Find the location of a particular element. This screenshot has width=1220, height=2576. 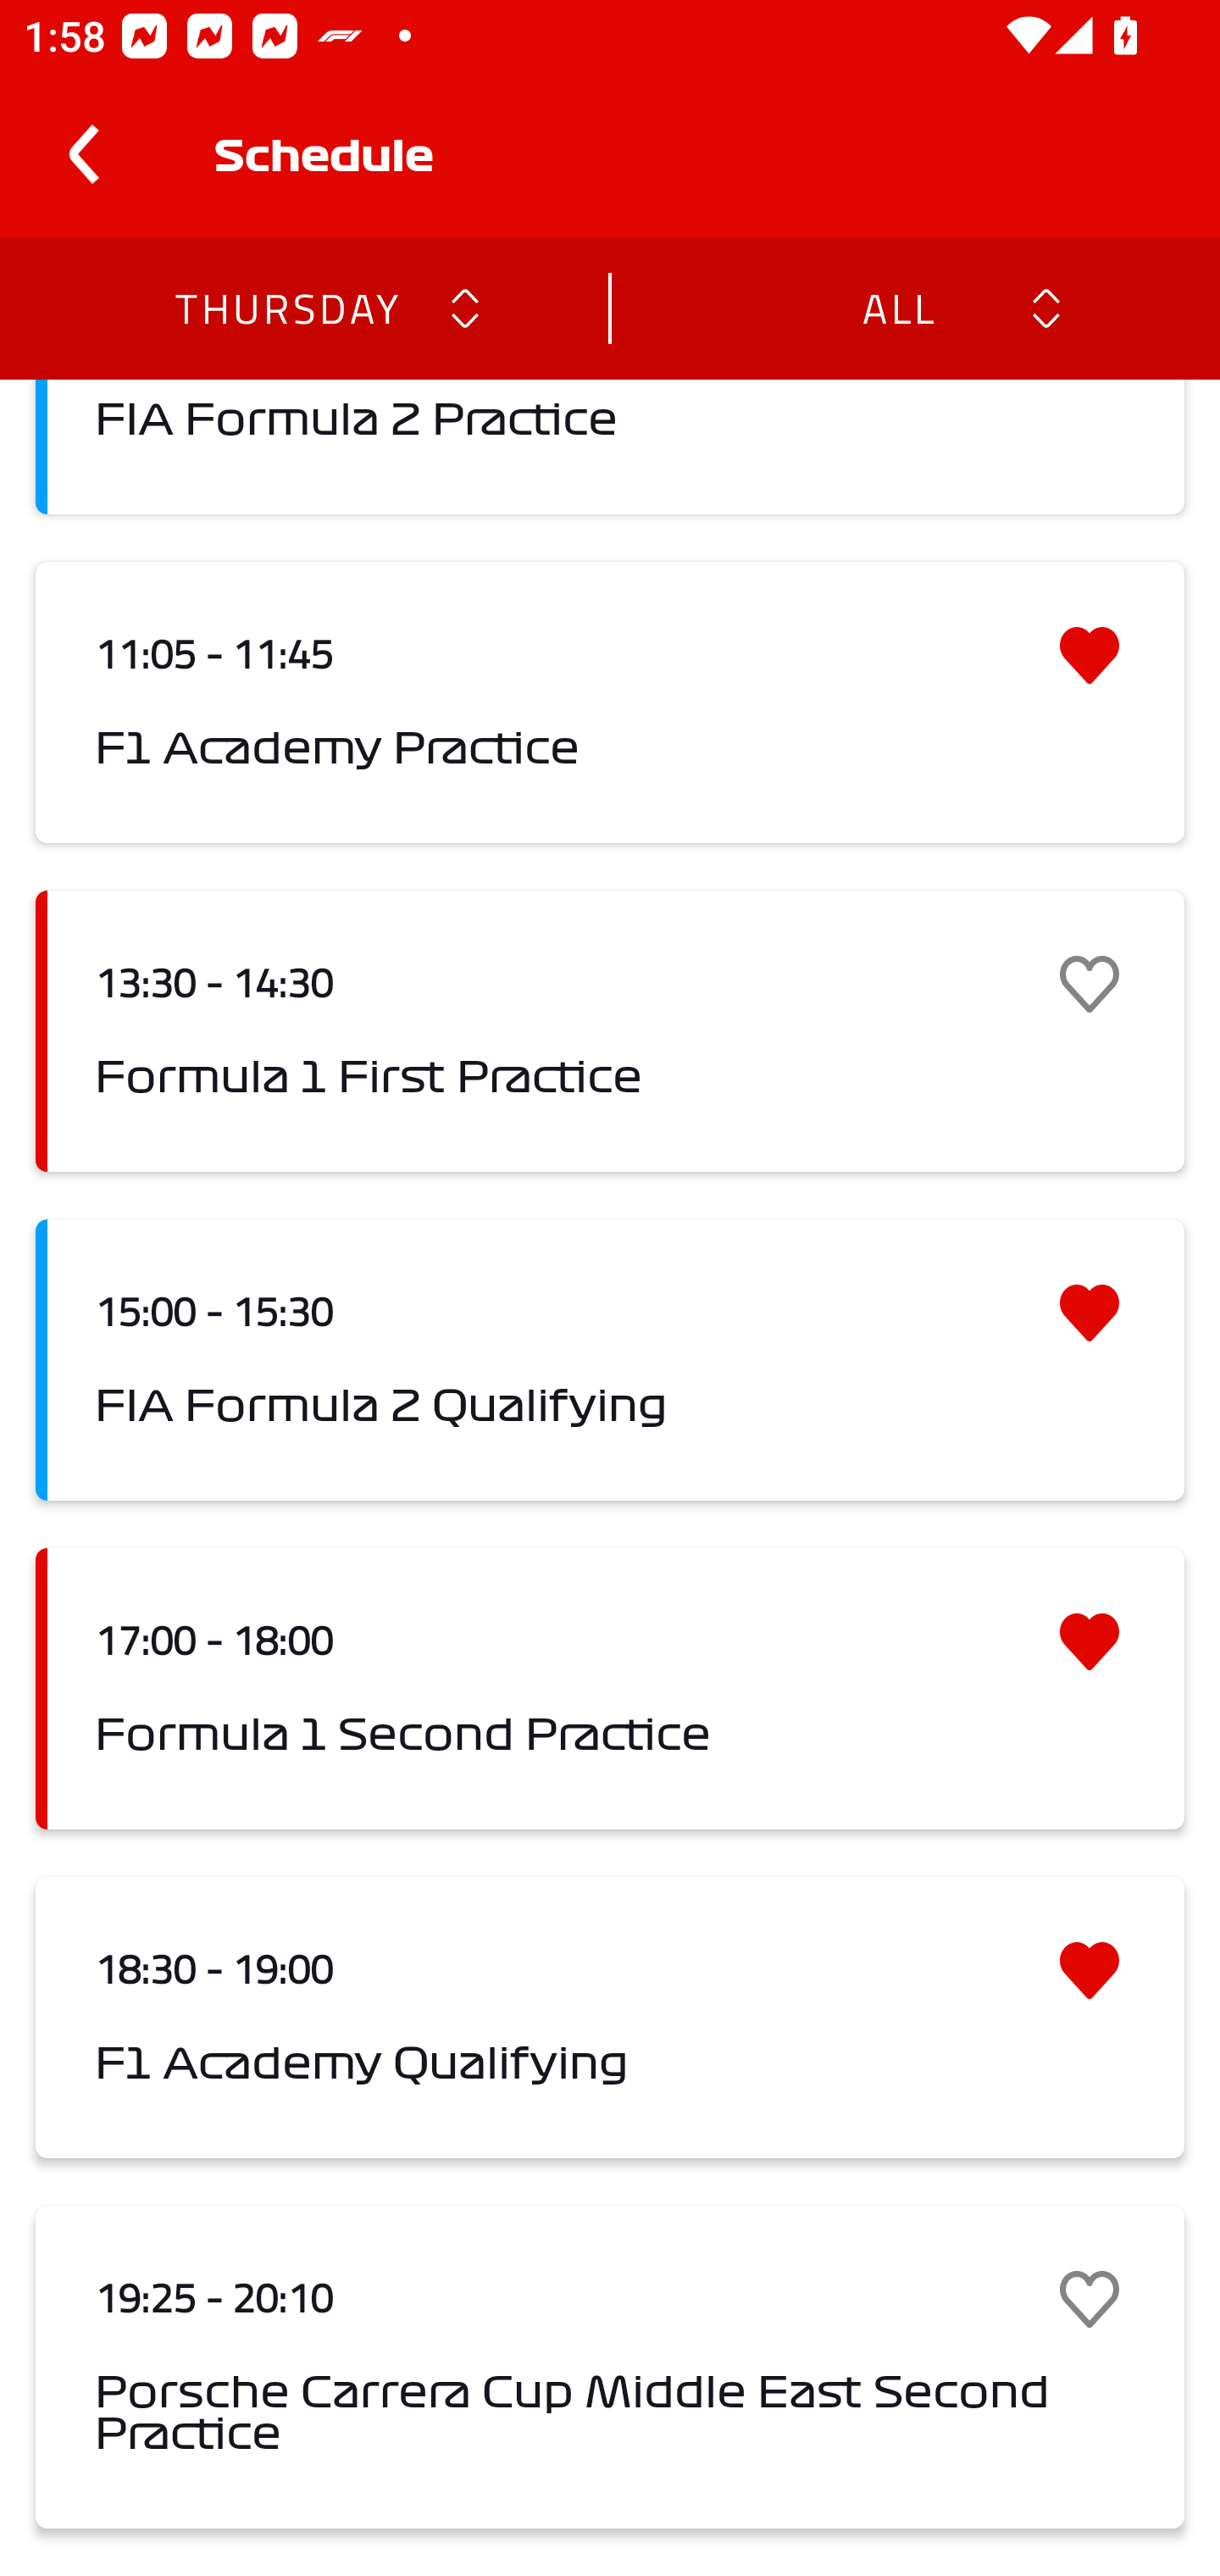

15:00 - 15:30 FIA Formula 2 Qualifying is located at coordinates (610, 1359).